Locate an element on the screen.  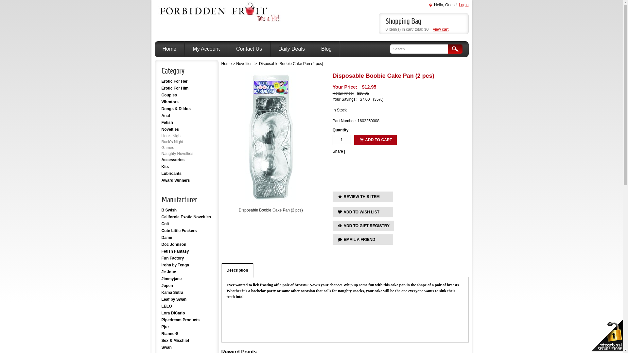
Novelties is located at coordinates (186, 129).